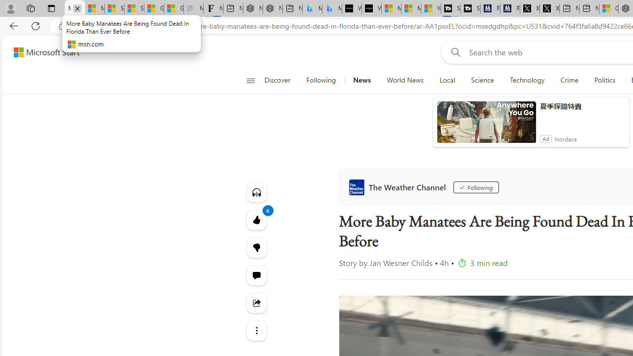 Image resolution: width=633 pixels, height=356 pixels. What do you see at coordinates (570, 80) in the screenshot?
I see `Crime` at bounding box center [570, 80].